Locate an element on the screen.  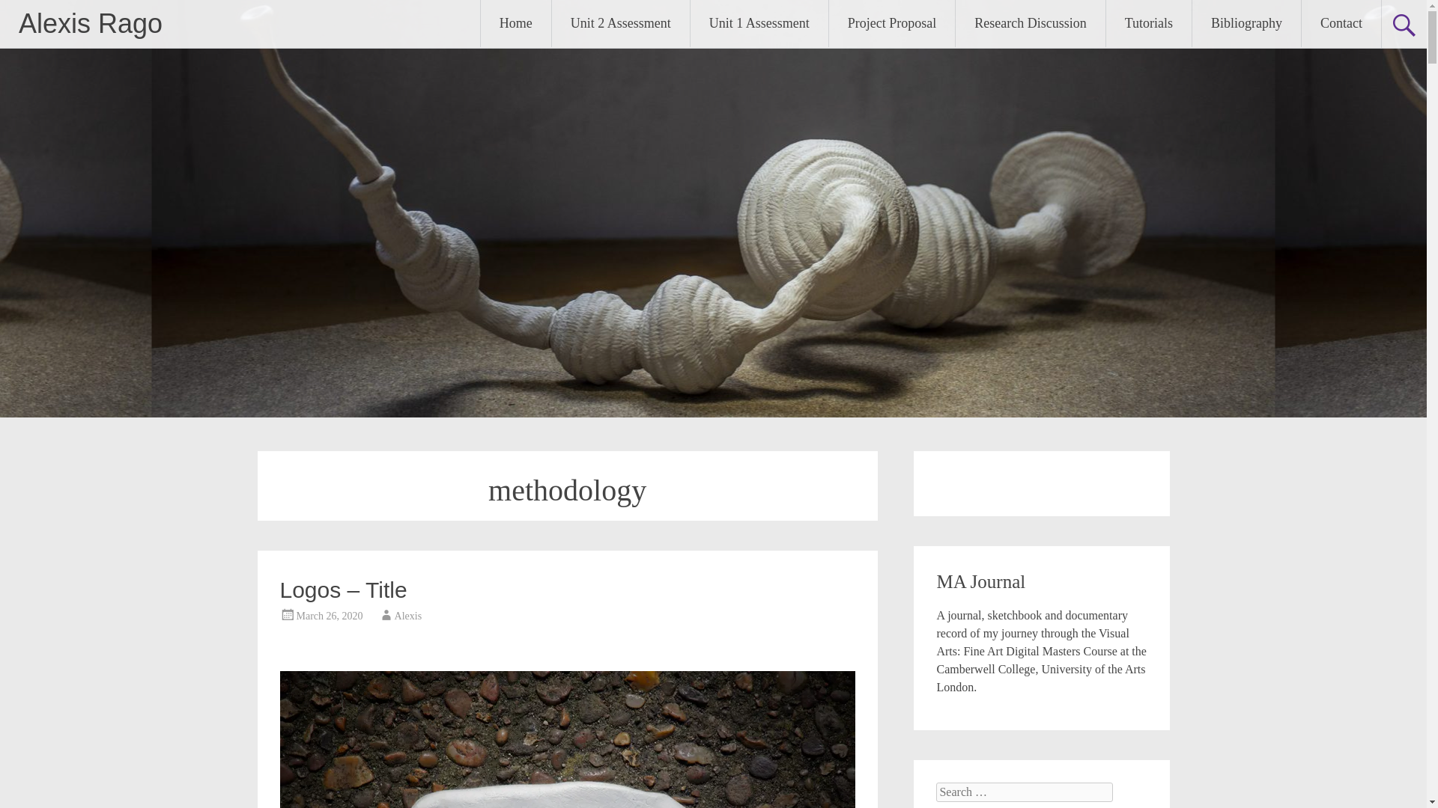
Unit 2 Assessment is located at coordinates (621, 23).